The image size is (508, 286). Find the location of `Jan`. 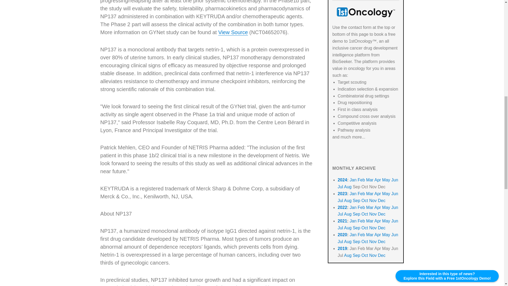

Jan is located at coordinates (353, 193).